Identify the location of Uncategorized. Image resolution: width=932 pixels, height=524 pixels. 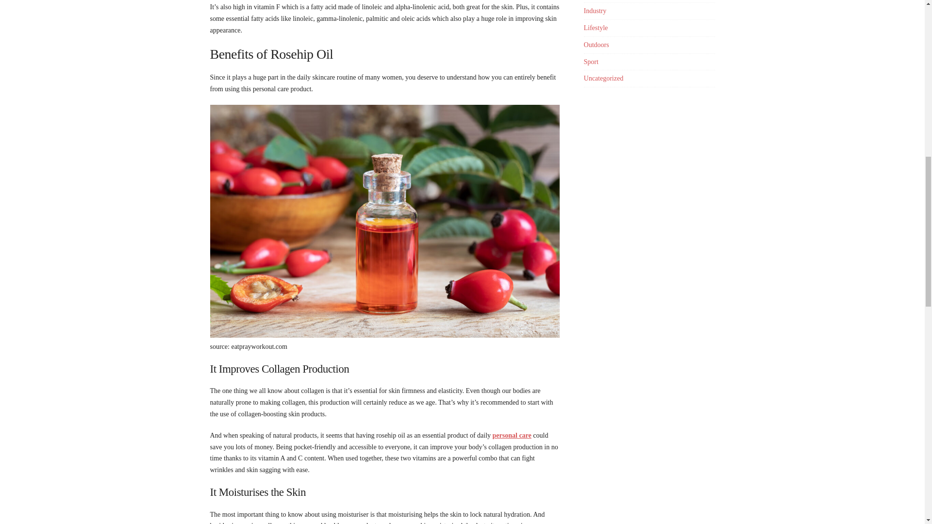
(604, 78).